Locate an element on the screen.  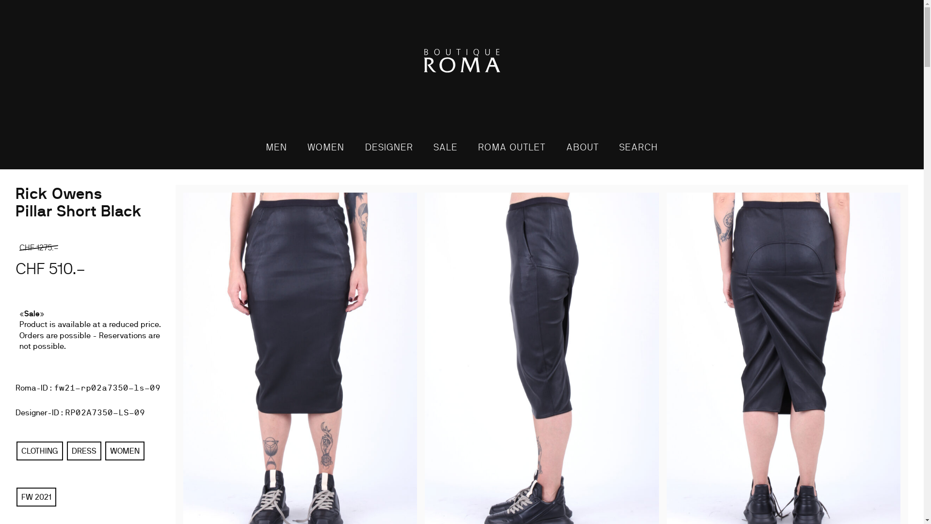
ABOUT is located at coordinates (583, 147).